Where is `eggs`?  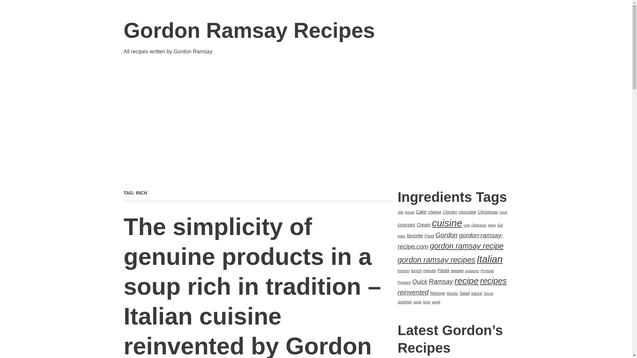 eggs is located at coordinates (401, 236).